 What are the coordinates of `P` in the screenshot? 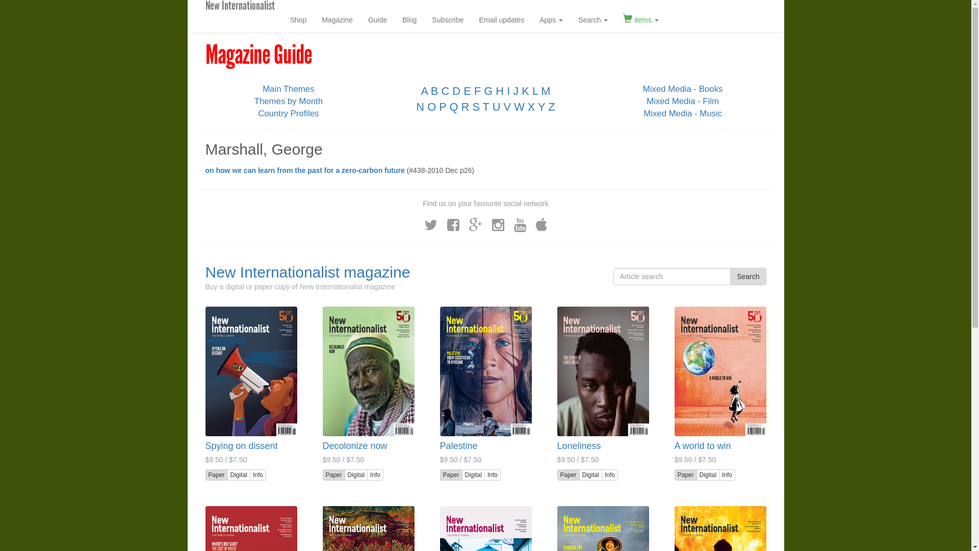 It's located at (443, 107).